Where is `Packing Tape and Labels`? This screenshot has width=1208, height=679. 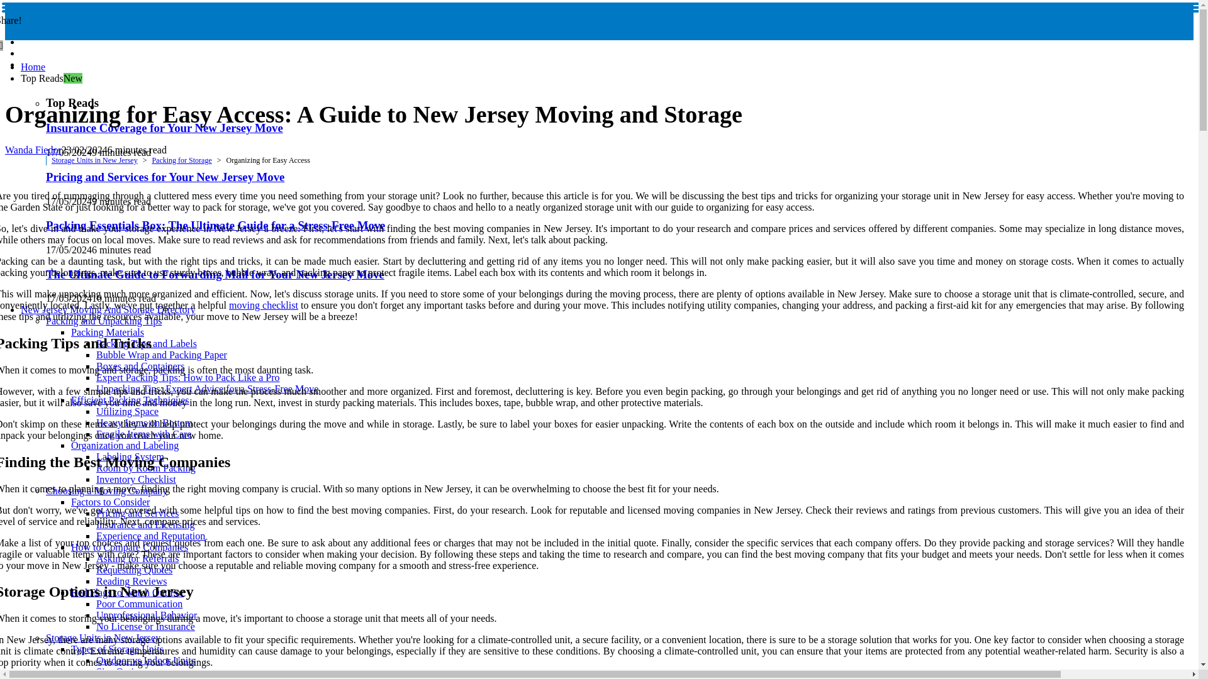
Packing Tape and Labels is located at coordinates (146, 343).